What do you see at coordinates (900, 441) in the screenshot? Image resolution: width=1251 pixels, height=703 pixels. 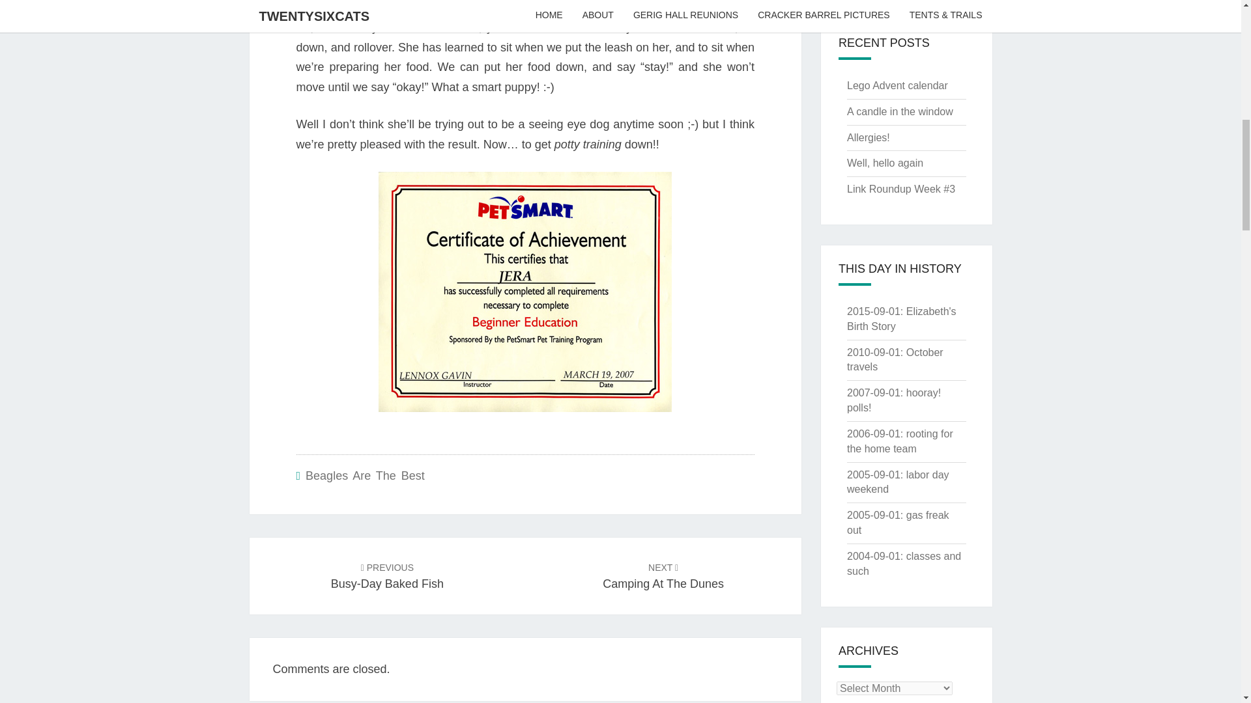 I see `Well, hello again` at bounding box center [900, 441].